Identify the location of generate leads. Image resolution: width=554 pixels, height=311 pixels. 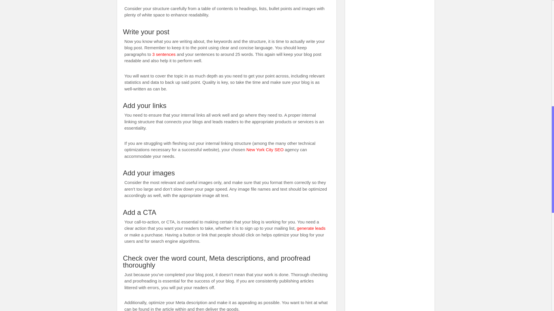
(311, 228).